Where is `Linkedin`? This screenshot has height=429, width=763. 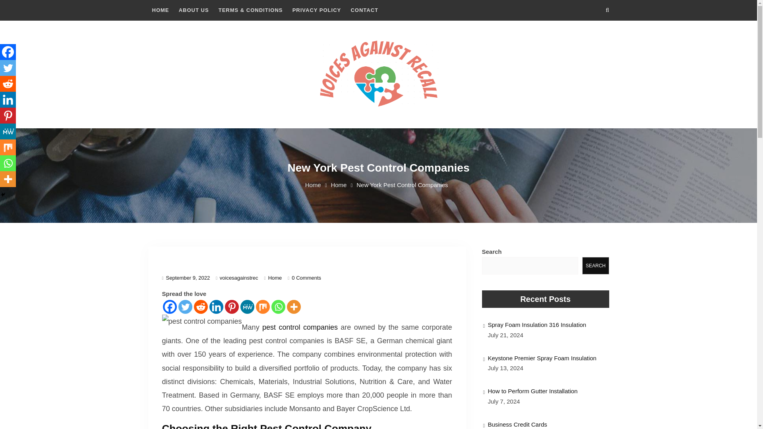 Linkedin is located at coordinates (216, 307).